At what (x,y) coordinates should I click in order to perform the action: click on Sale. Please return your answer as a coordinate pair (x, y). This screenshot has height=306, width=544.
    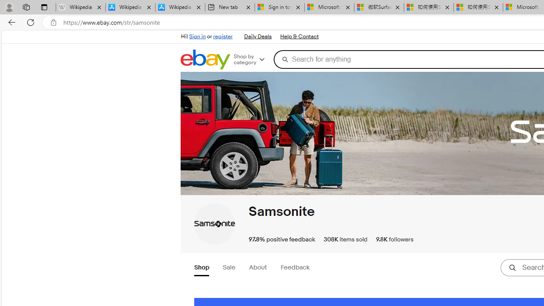
    Looking at the image, I should click on (229, 268).